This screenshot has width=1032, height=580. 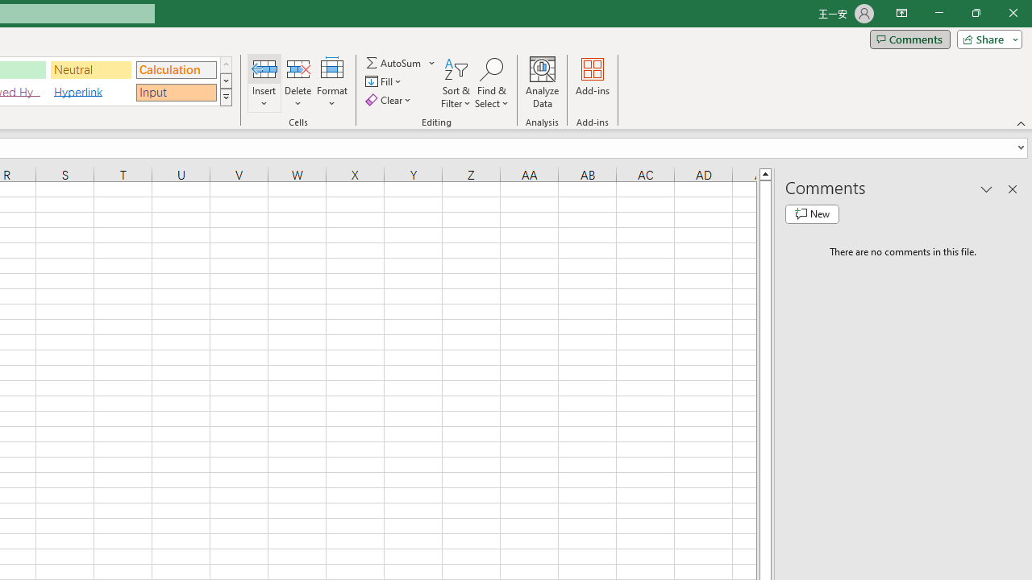 I want to click on Task Pane Options, so click(x=987, y=188).